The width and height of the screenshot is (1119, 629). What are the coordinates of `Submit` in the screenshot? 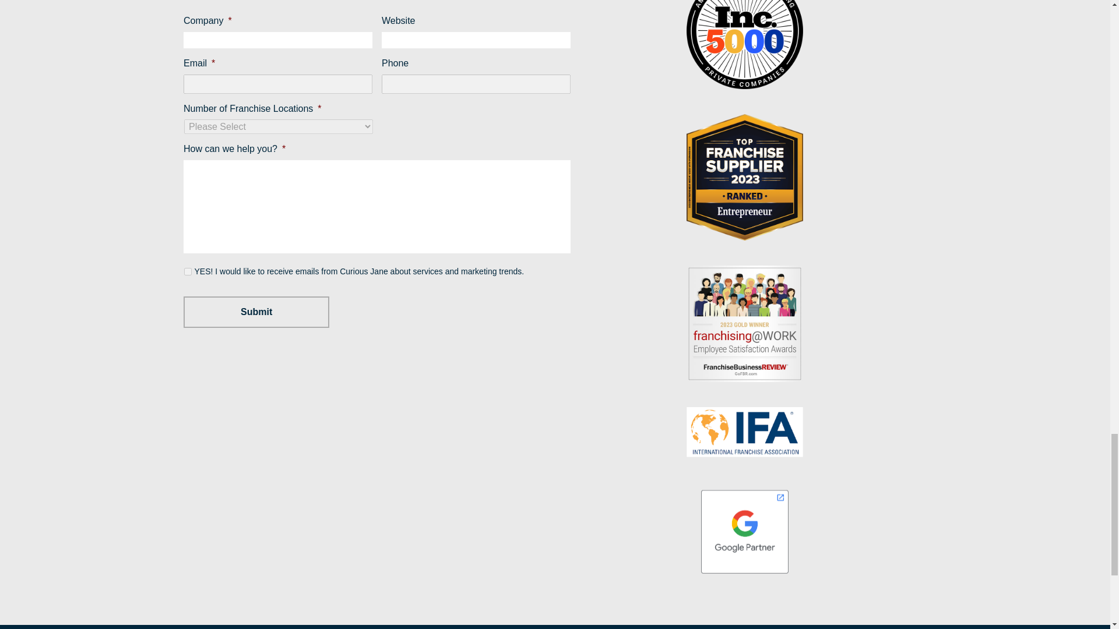 It's located at (256, 312).